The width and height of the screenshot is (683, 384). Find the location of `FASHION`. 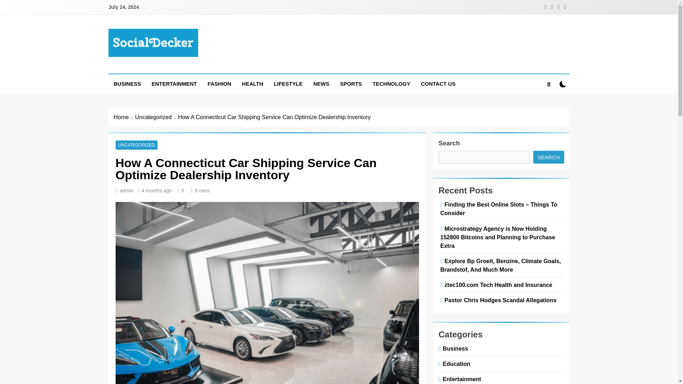

FASHION is located at coordinates (219, 84).